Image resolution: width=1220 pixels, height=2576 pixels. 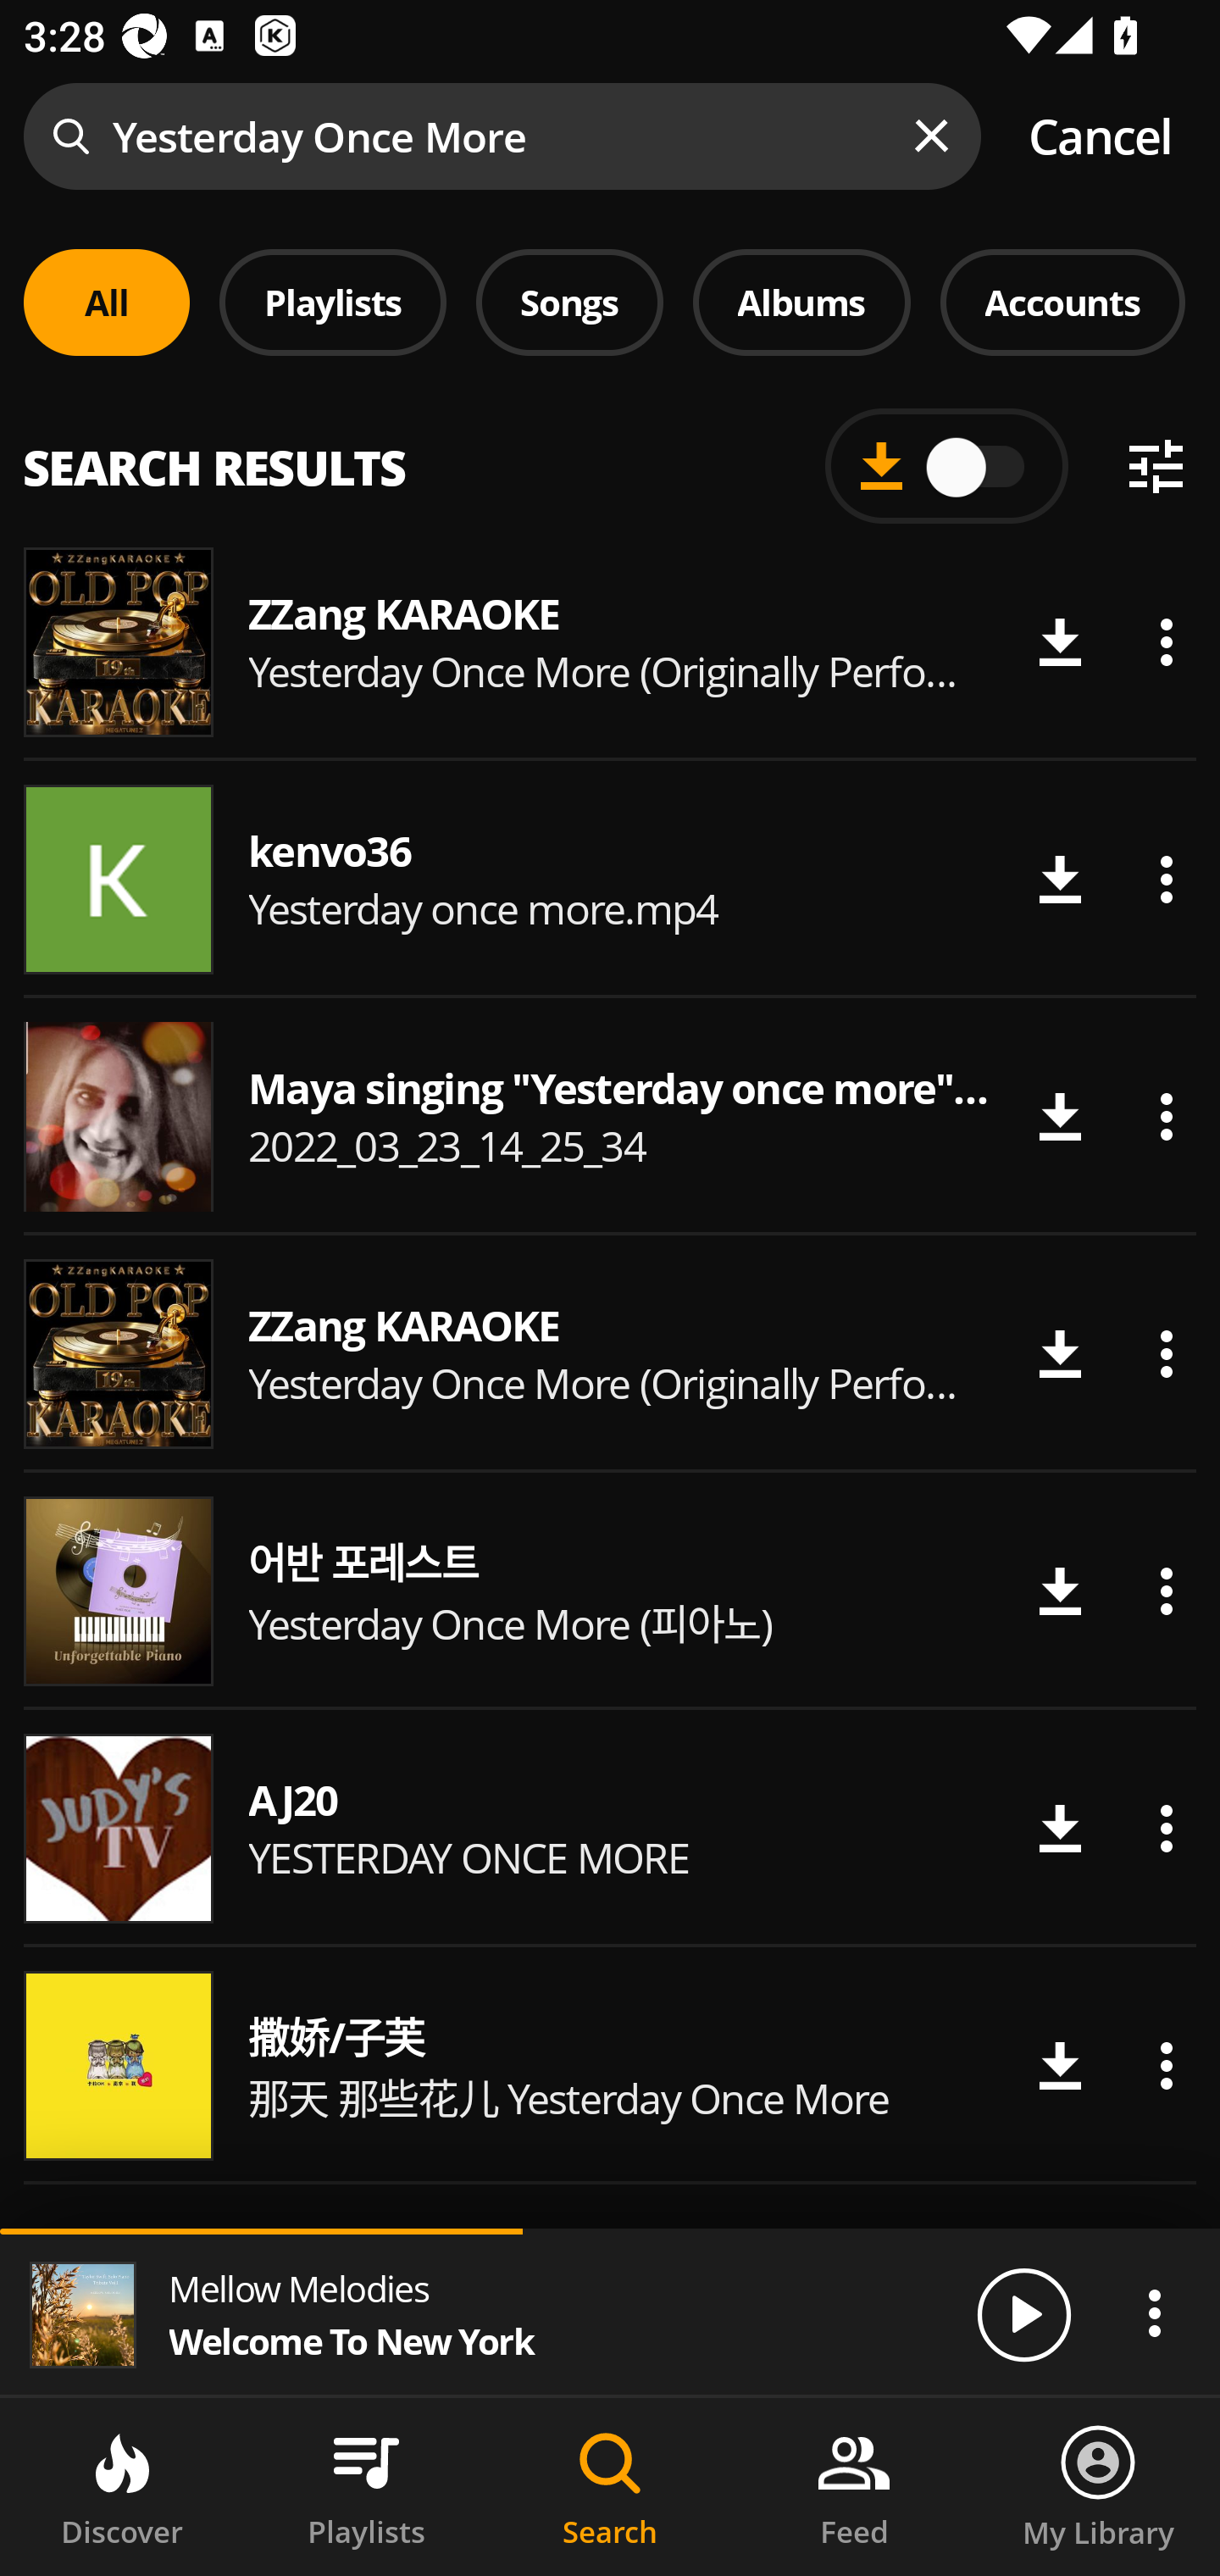 I want to click on Actions, so click(x=1166, y=1353).